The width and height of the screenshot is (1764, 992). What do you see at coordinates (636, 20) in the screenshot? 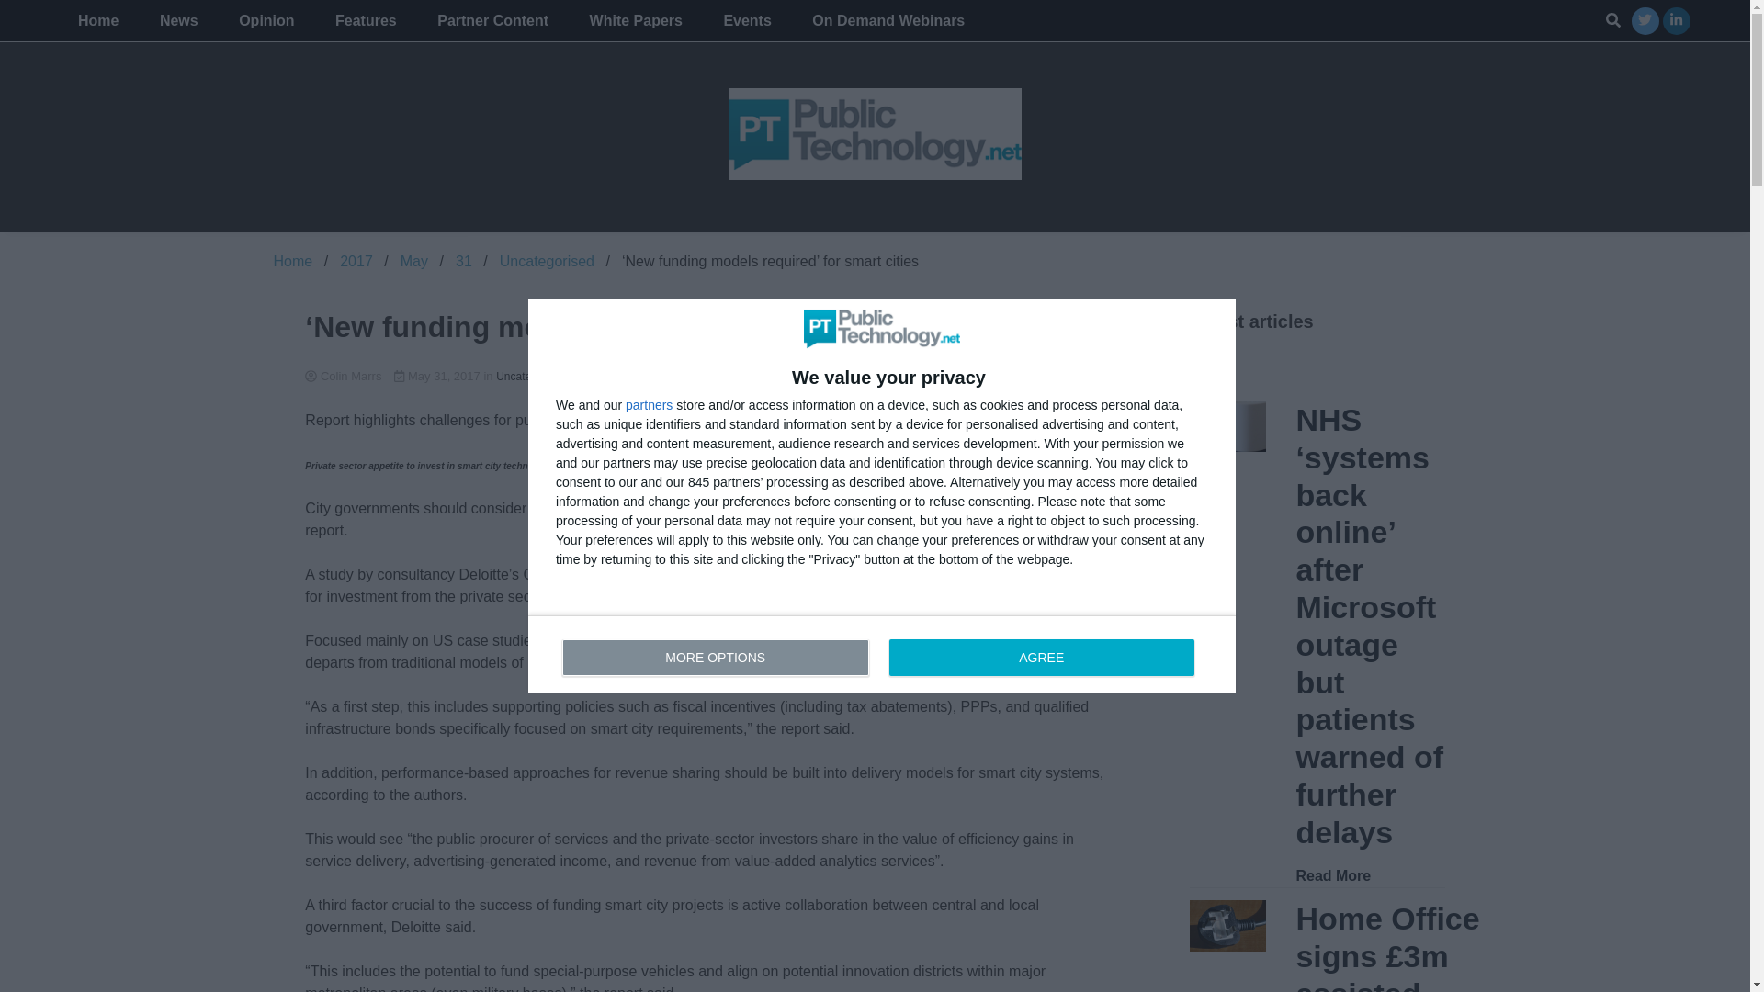
I see `2017` at bounding box center [636, 20].